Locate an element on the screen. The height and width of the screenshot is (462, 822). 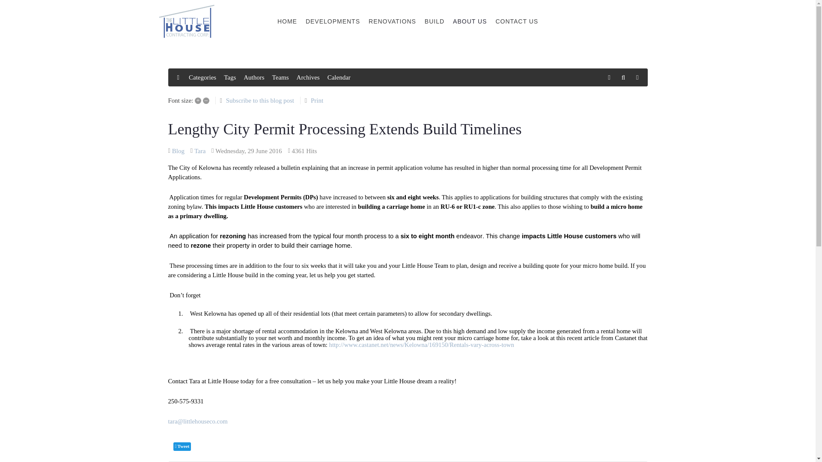
DEVELOPMENTS is located at coordinates (333, 21).